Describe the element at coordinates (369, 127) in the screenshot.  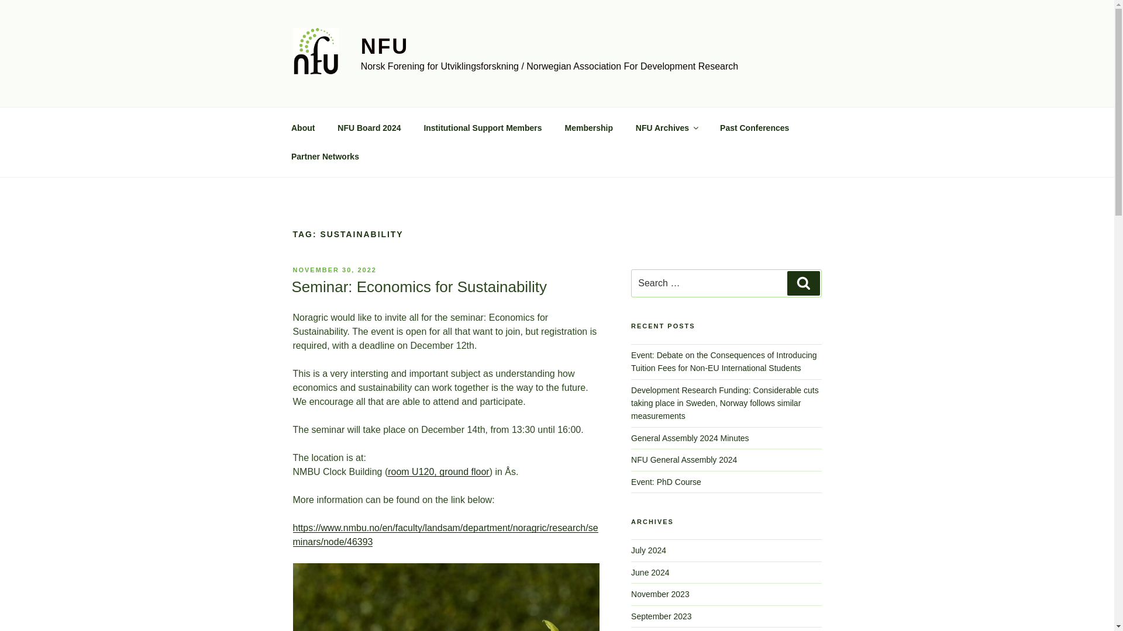
I see `NFU Board 2024` at that location.